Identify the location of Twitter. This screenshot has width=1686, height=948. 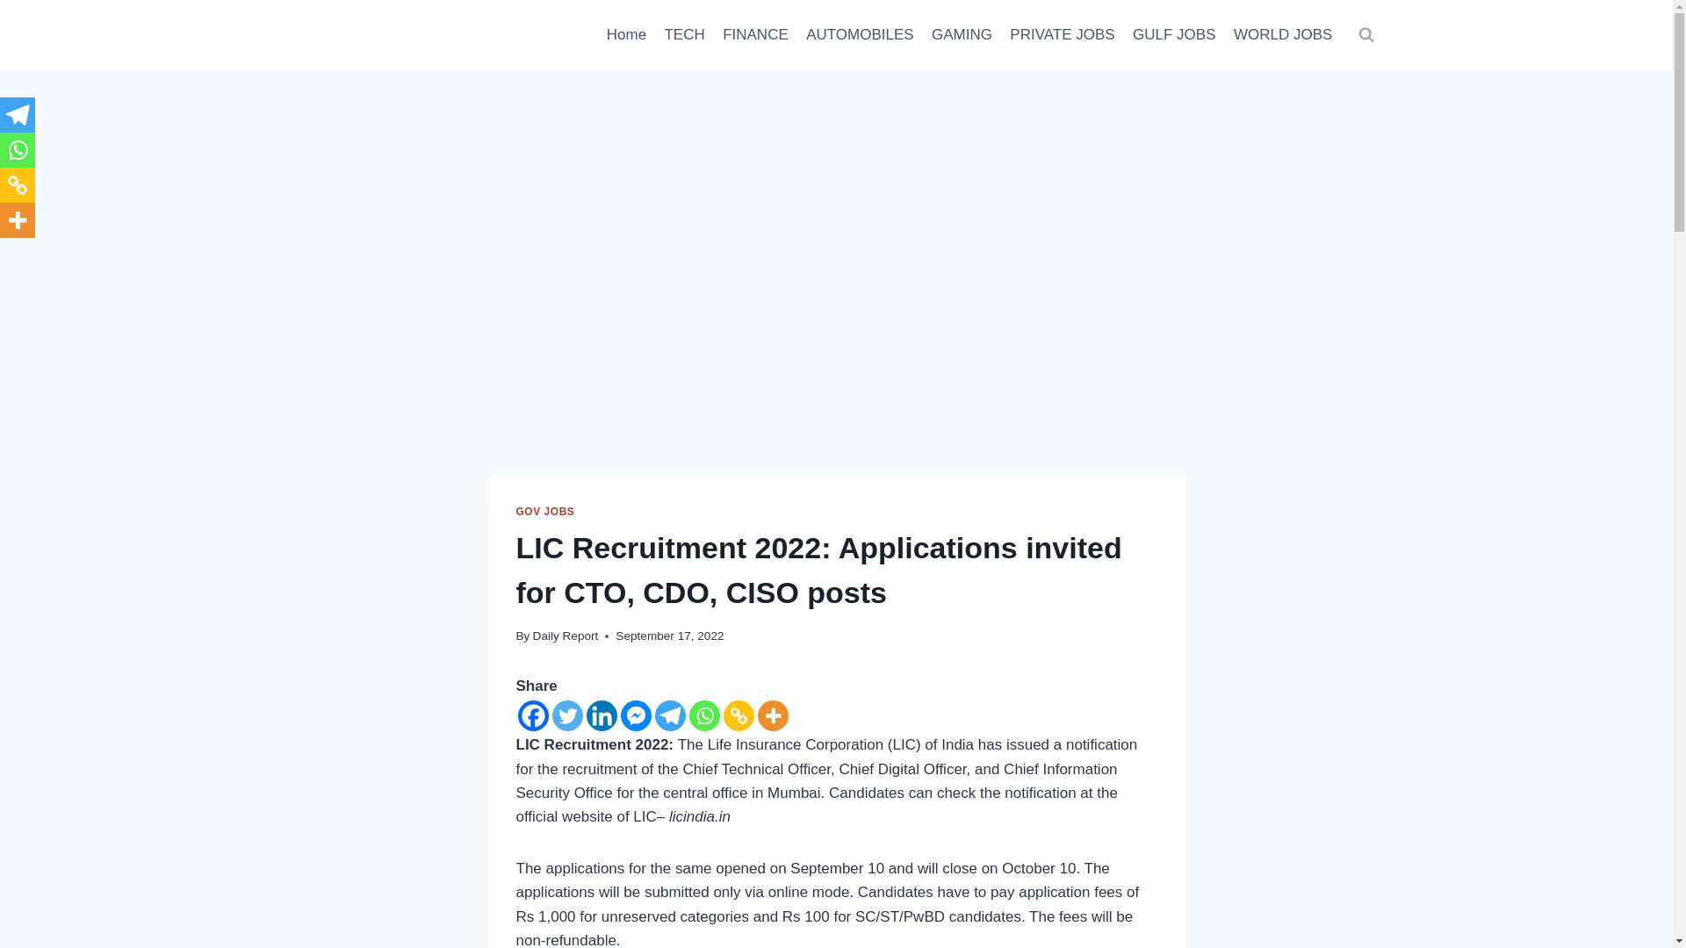
(566, 715).